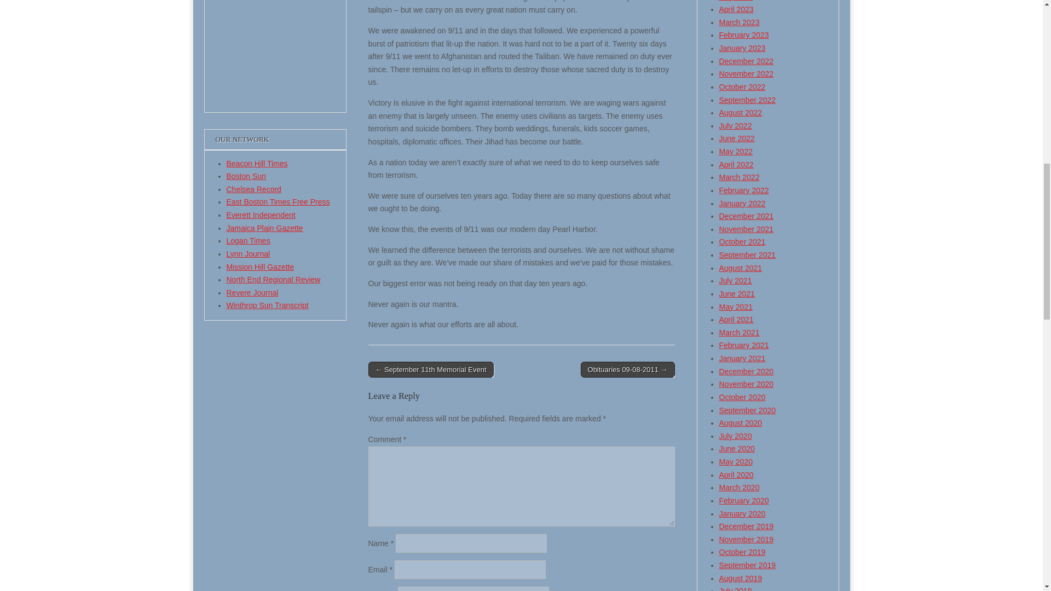  I want to click on Logan Times, so click(249, 241).